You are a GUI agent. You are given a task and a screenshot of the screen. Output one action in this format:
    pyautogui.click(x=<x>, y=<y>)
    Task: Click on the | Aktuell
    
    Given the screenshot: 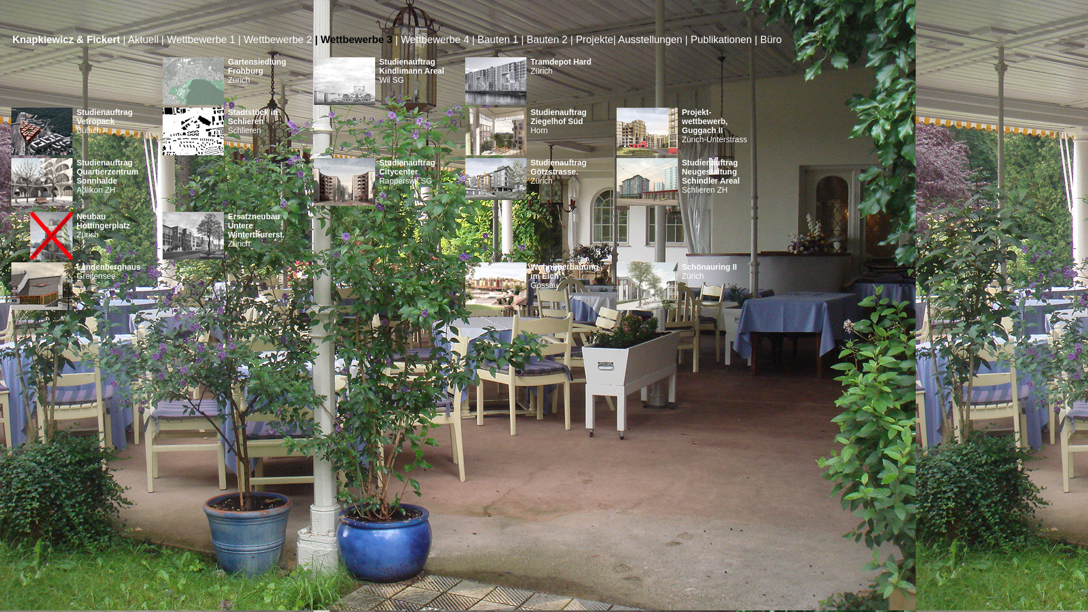 What is the action you would take?
    pyautogui.click(x=141, y=40)
    